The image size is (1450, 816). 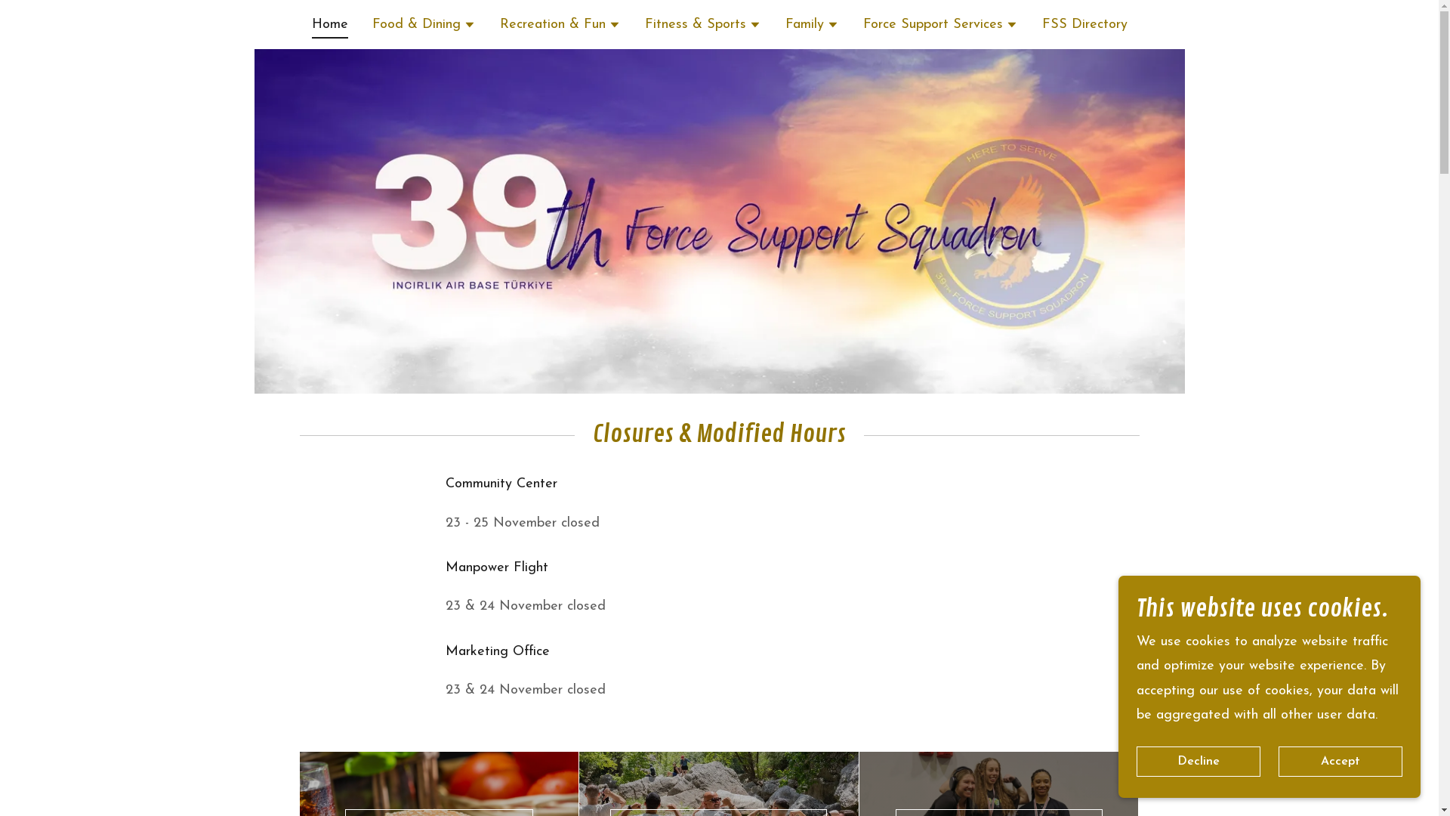 What do you see at coordinates (1084, 24) in the screenshot?
I see `FSS Directory` at bounding box center [1084, 24].